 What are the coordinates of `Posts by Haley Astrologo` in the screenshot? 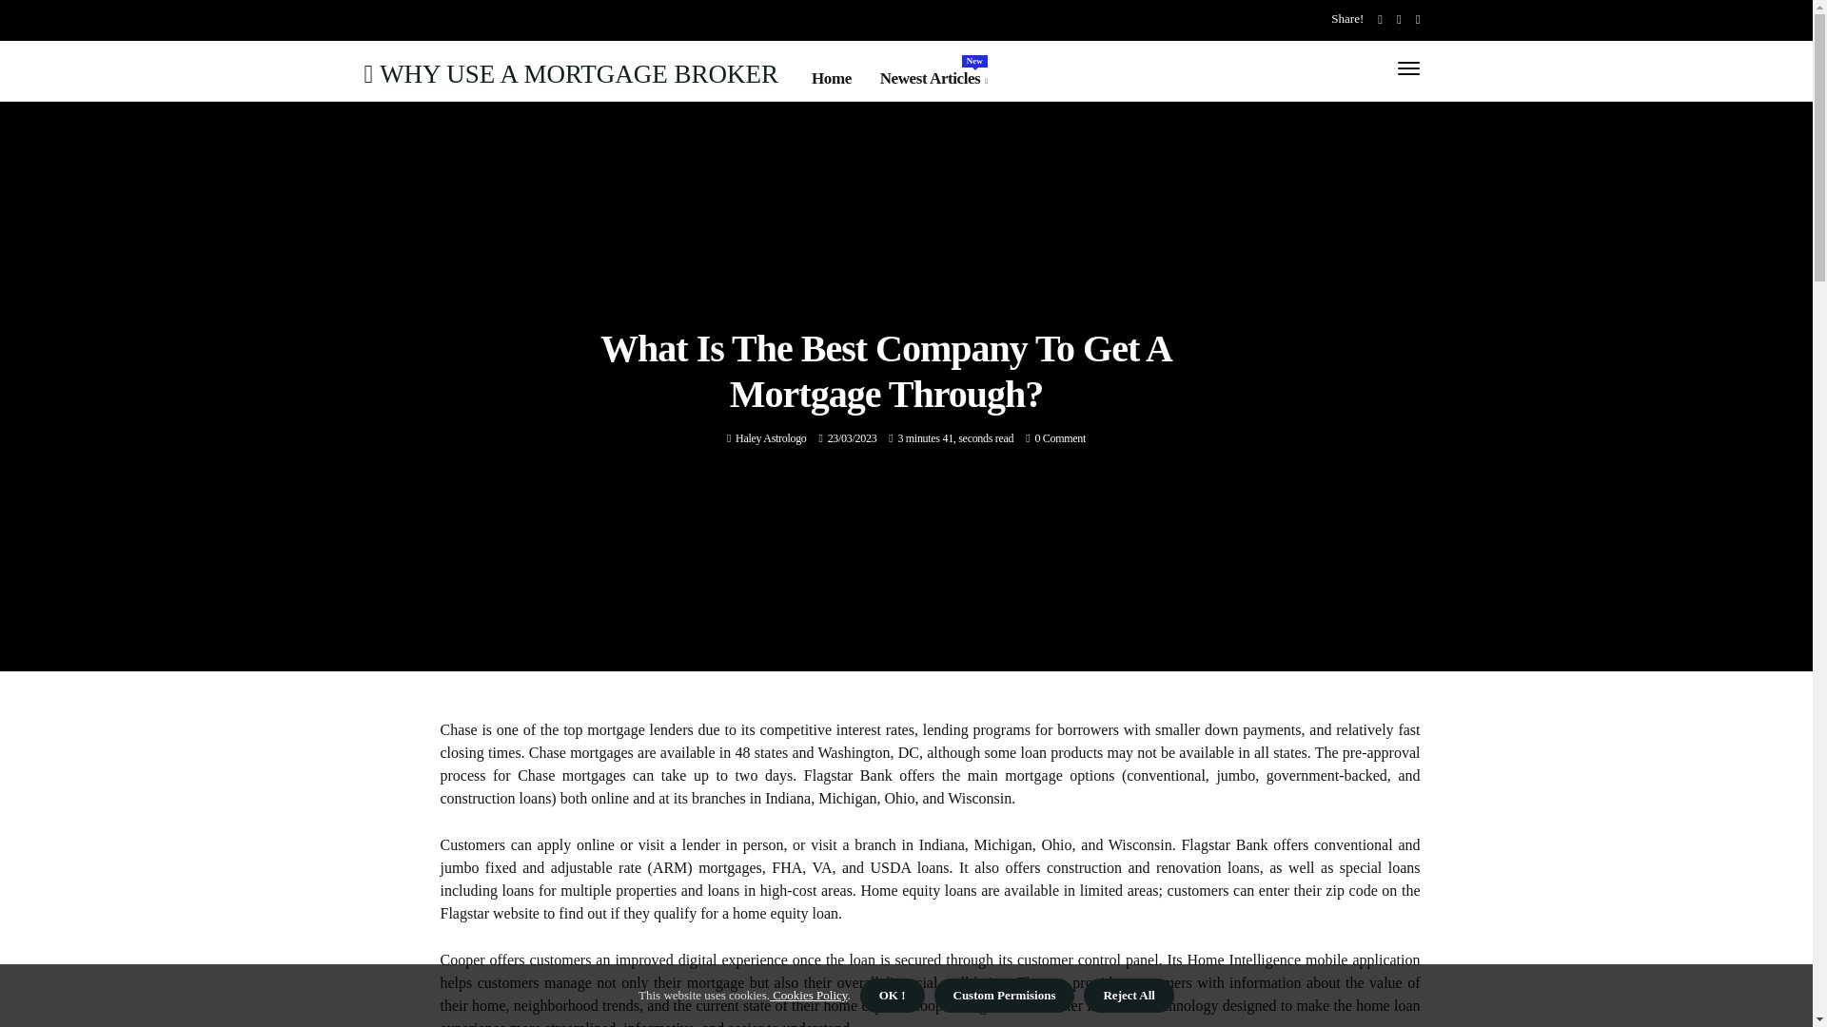 It's located at (771, 437).